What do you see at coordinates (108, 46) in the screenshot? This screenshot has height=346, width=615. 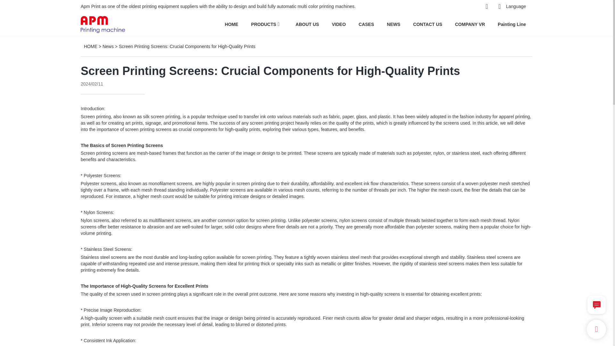 I see `News` at bounding box center [108, 46].